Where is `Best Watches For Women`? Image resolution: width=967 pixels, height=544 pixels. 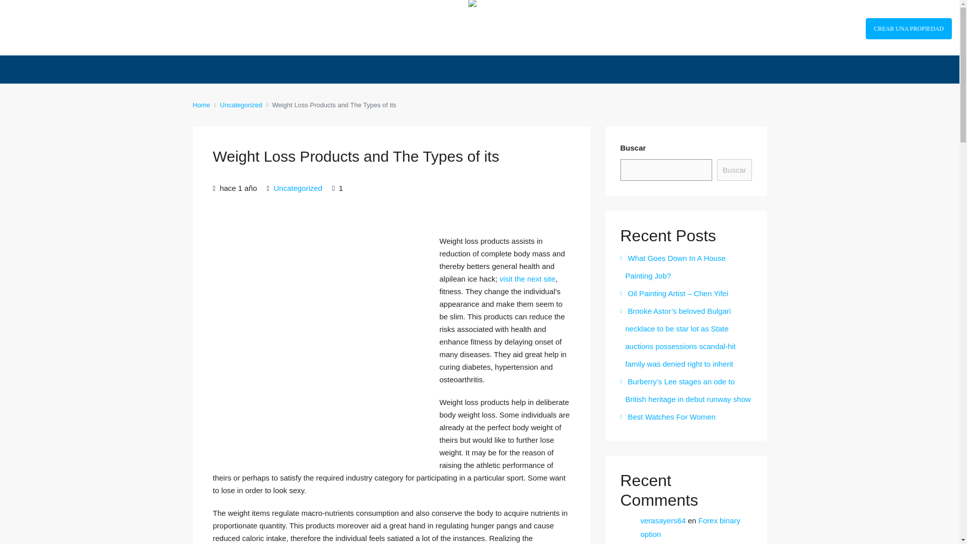 Best Watches For Women is located at coordinates (668, 416).